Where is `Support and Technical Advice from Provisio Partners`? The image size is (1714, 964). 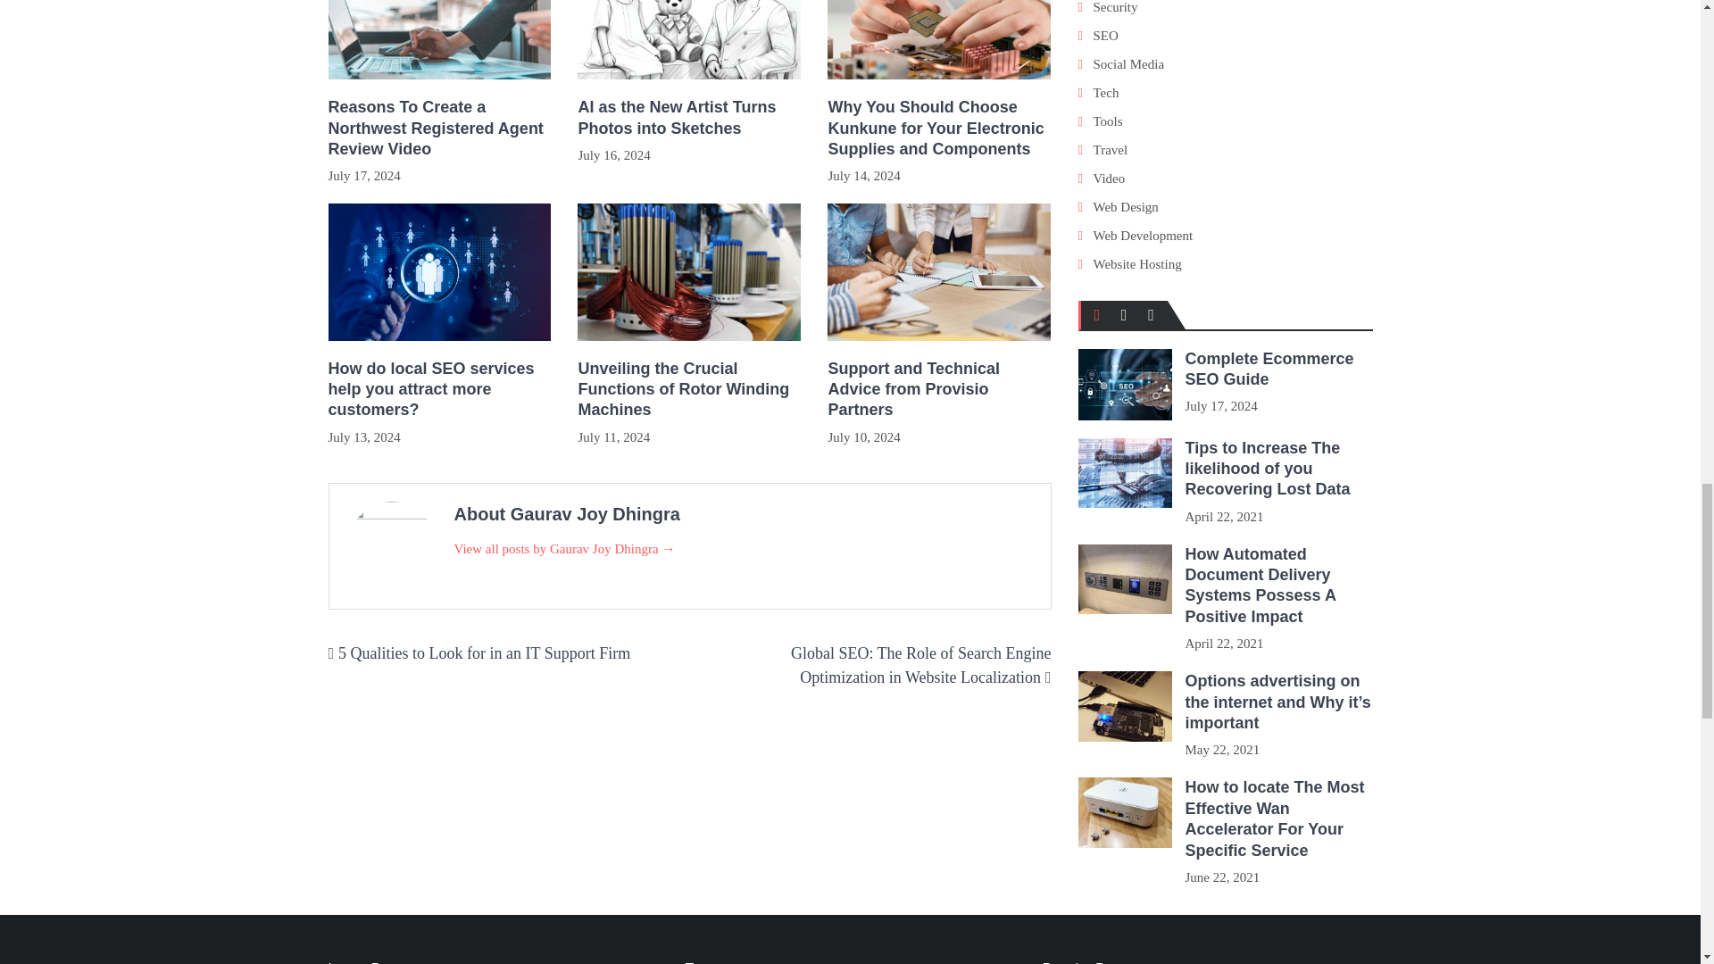
Support and Technical Advice from Provisio Partners is located at coordinates (939, 389).